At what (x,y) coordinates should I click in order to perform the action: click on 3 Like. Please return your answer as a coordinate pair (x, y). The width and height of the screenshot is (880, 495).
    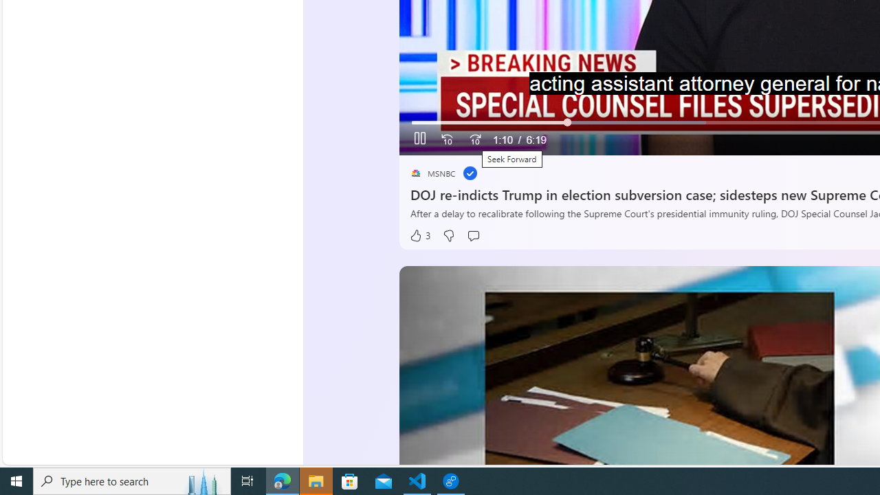
    Looking at the image, I should click on (419, 236).